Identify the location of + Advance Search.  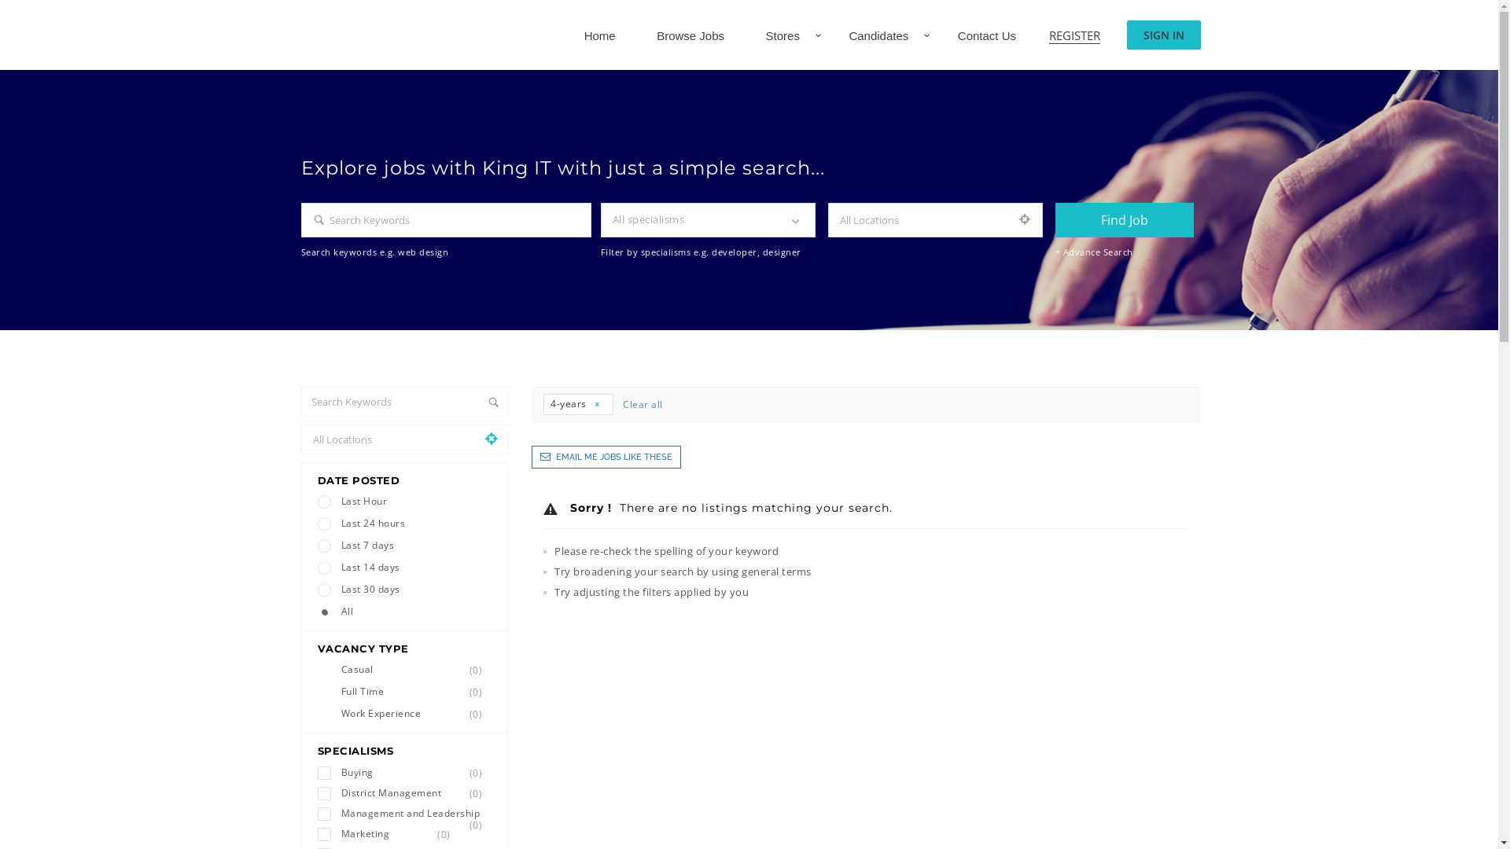
(1095, 252).